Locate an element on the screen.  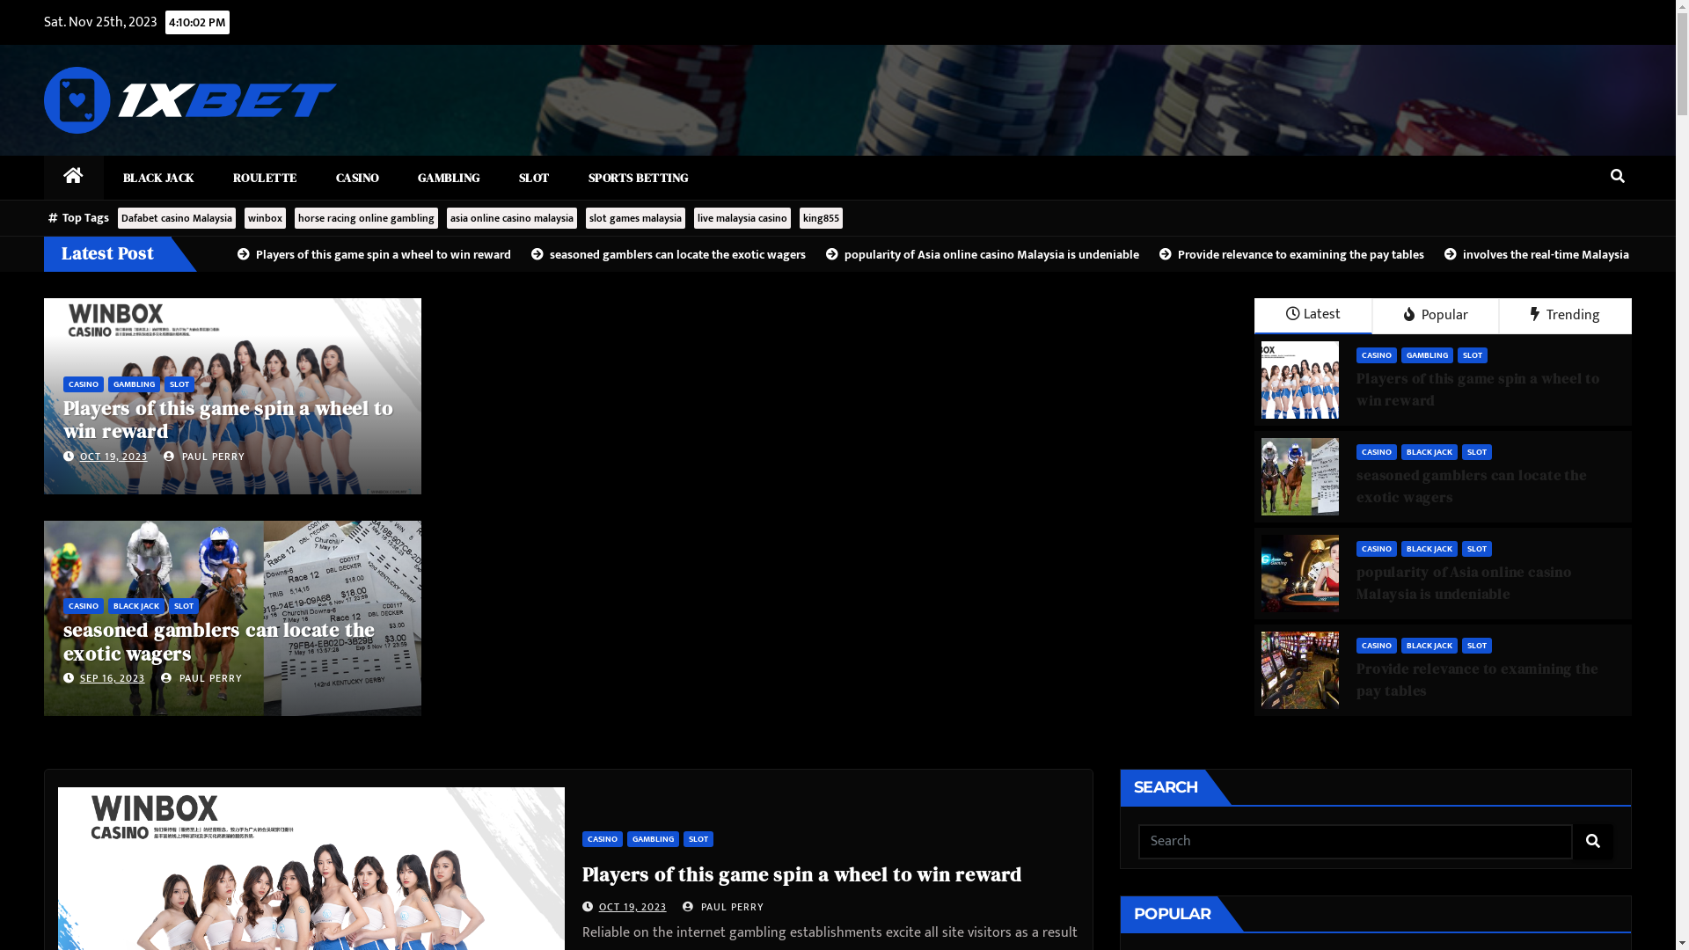
Players of this game spin a wheel to win reward is located at coordinates (1478, 389).